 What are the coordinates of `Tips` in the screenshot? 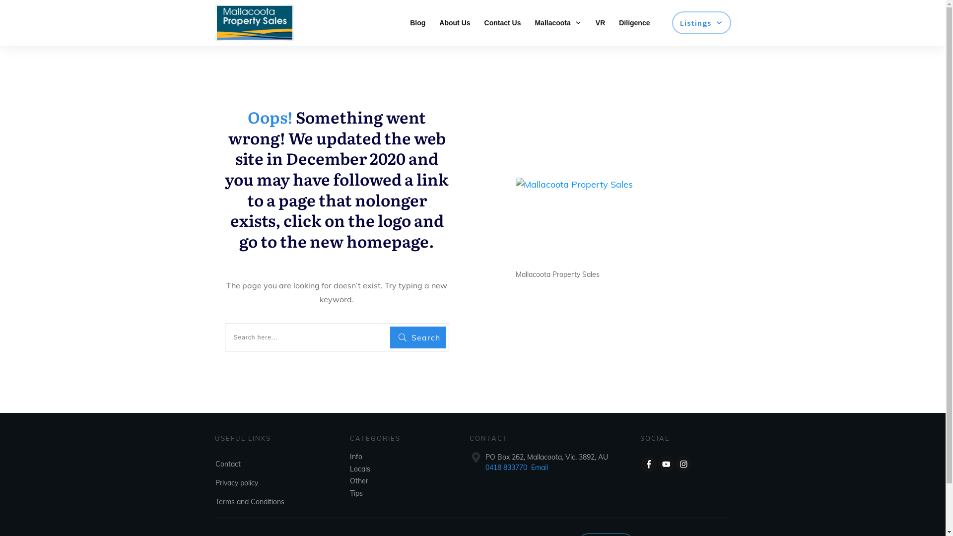 It's located at (356, 493).